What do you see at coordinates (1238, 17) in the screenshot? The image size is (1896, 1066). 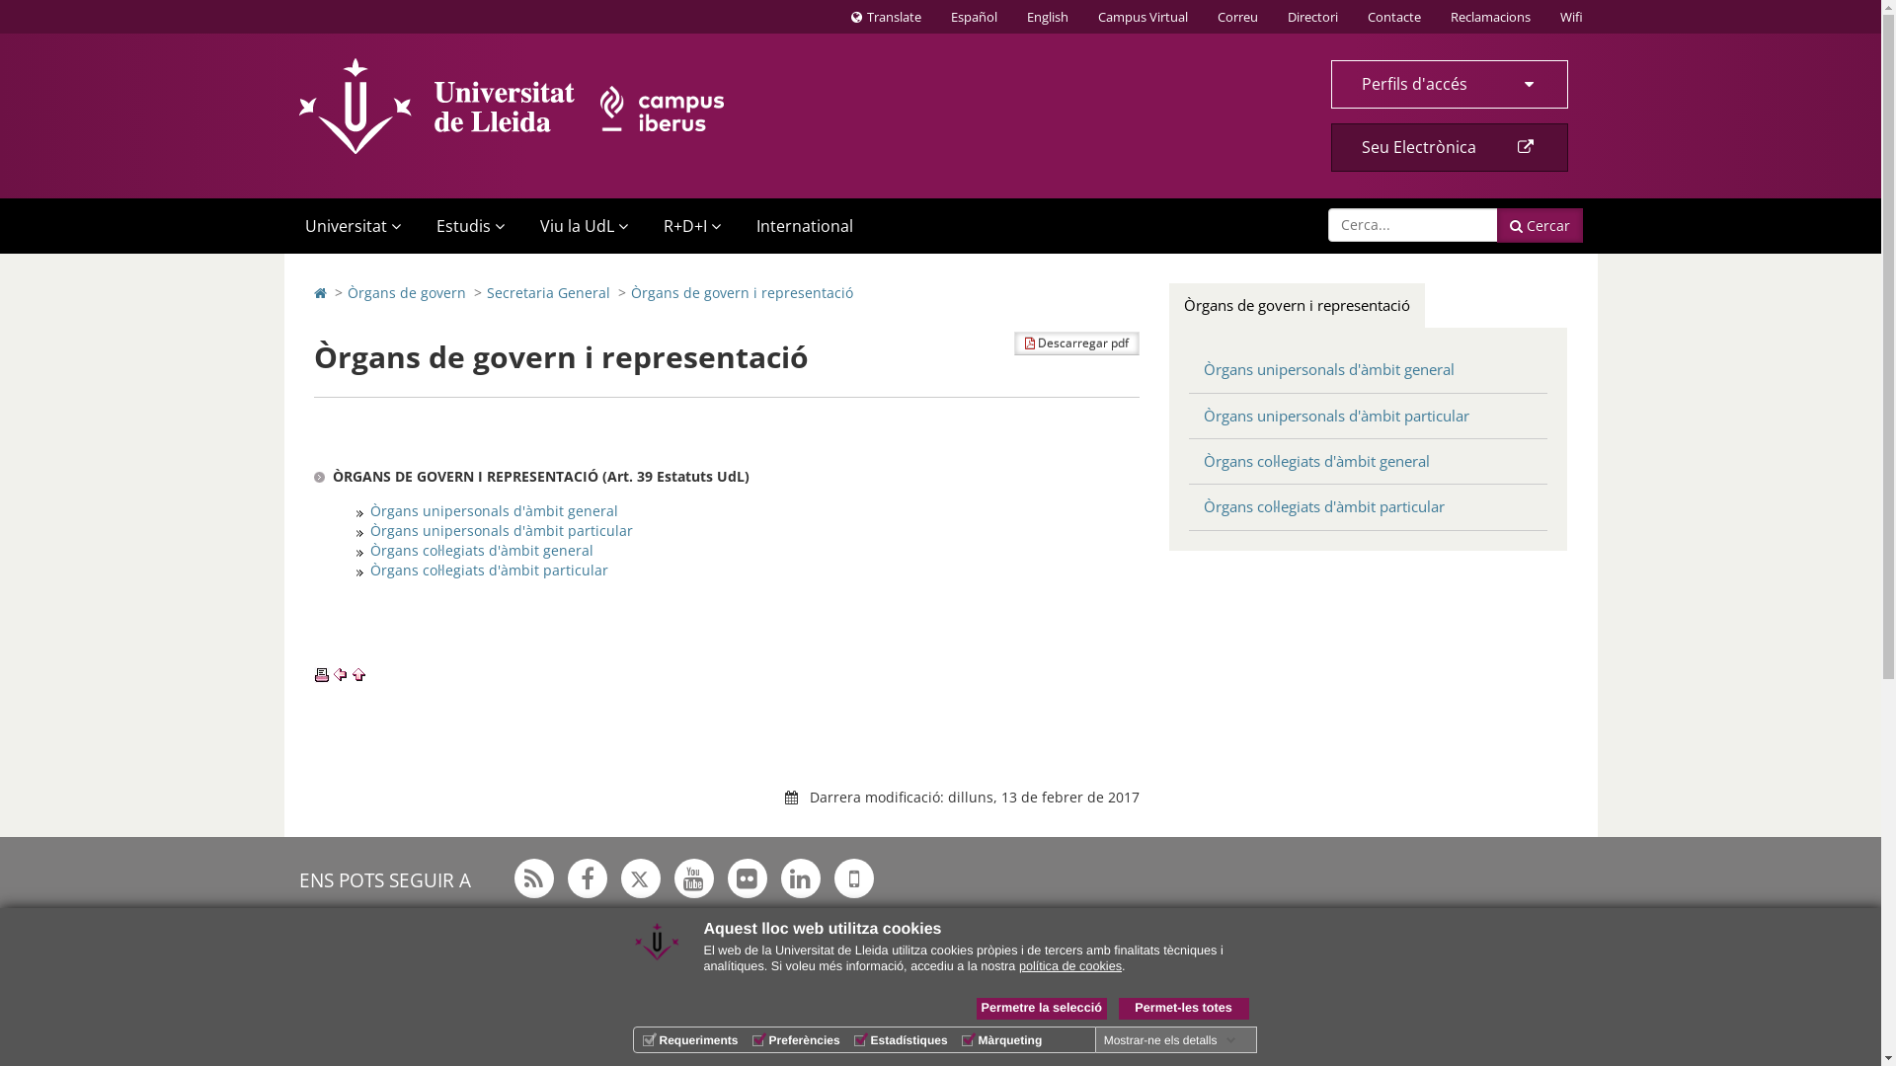 I see `Correu` at bounding box center [1238, 17].